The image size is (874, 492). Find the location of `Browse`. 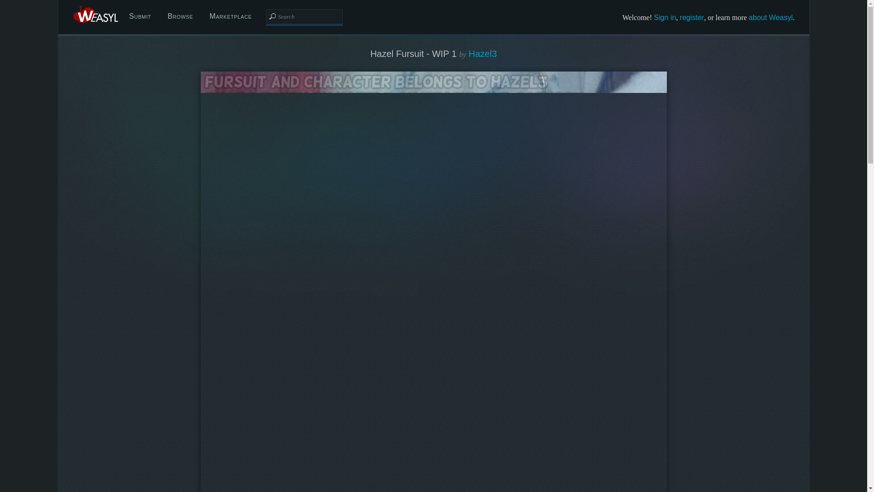

Browse is located at coordinates (180, 16).